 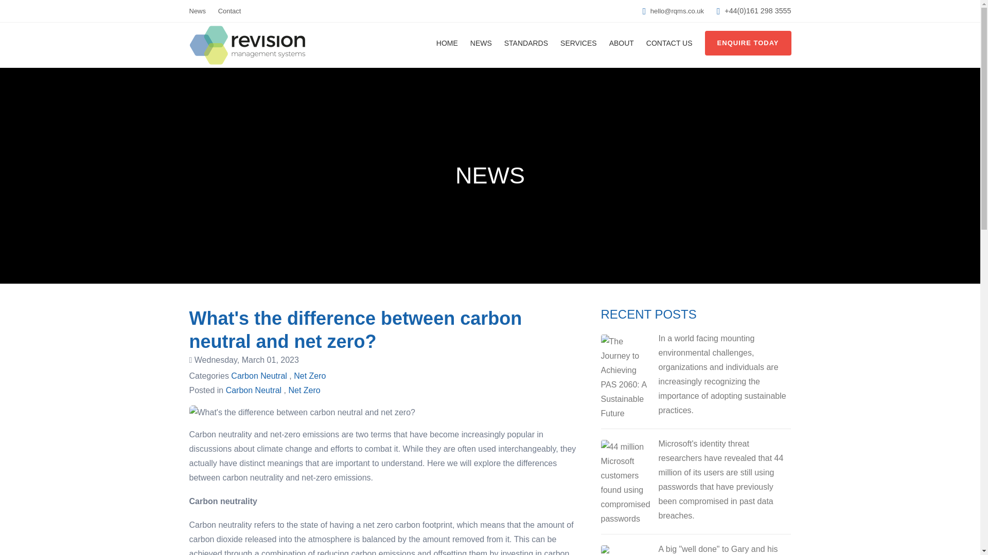 I want to click on Carbon Neutral, so click(x=254, y=390).